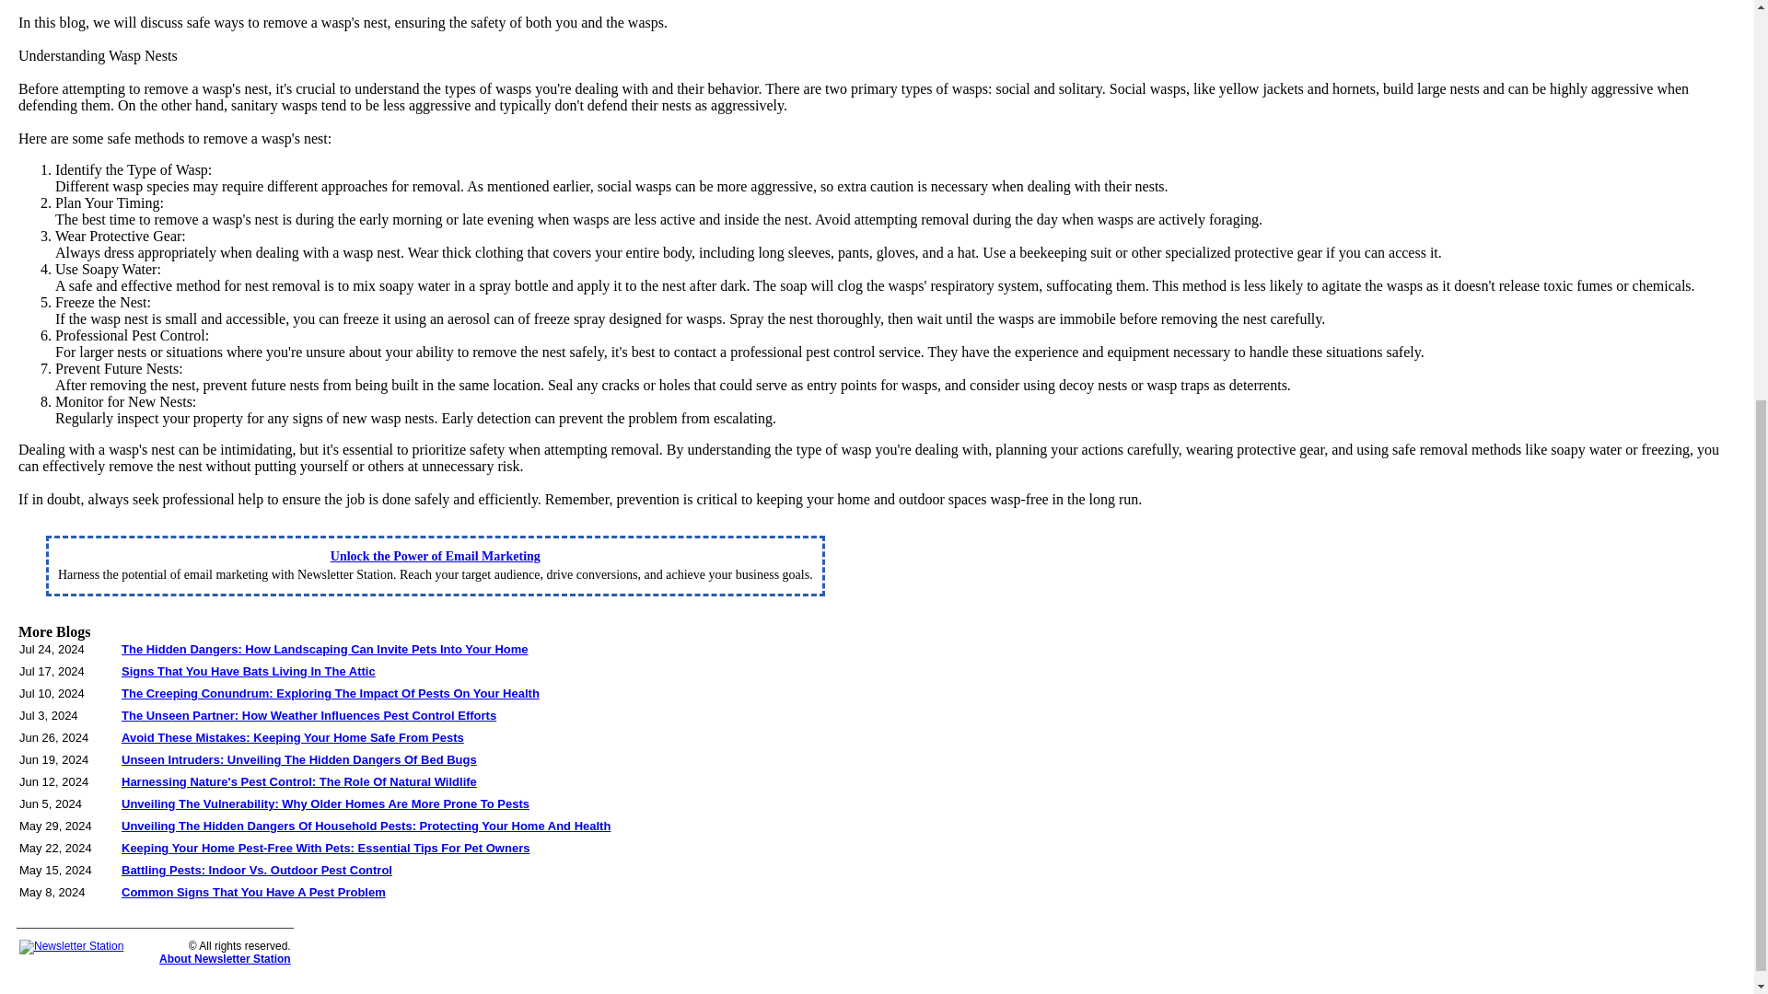  What do you see at coordinates (249, 671) in the screenshot?
I see `Signs That You Have Bats Living In The Attic` at bounding box center [249, 671].